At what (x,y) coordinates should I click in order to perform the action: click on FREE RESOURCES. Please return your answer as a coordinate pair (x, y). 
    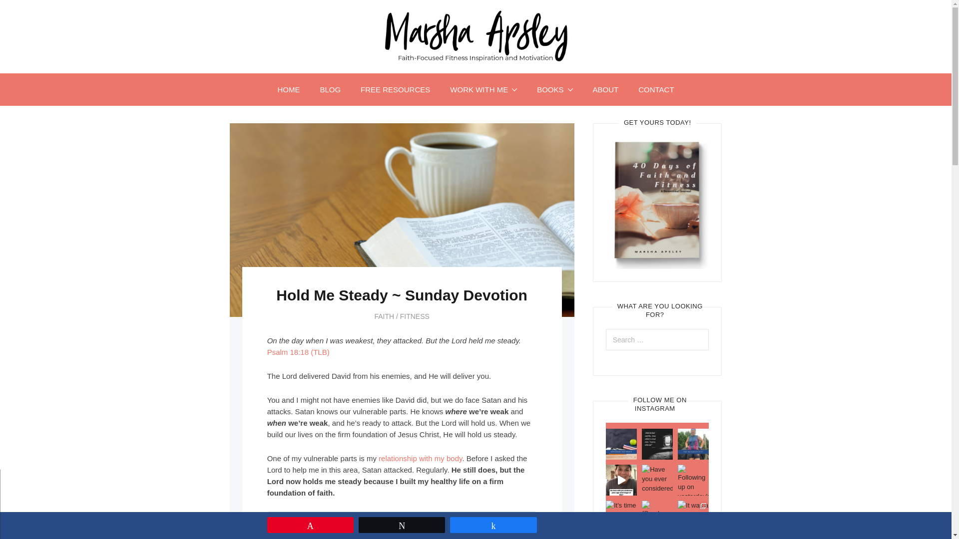
    Looking at the image, I should click on (396, 89).